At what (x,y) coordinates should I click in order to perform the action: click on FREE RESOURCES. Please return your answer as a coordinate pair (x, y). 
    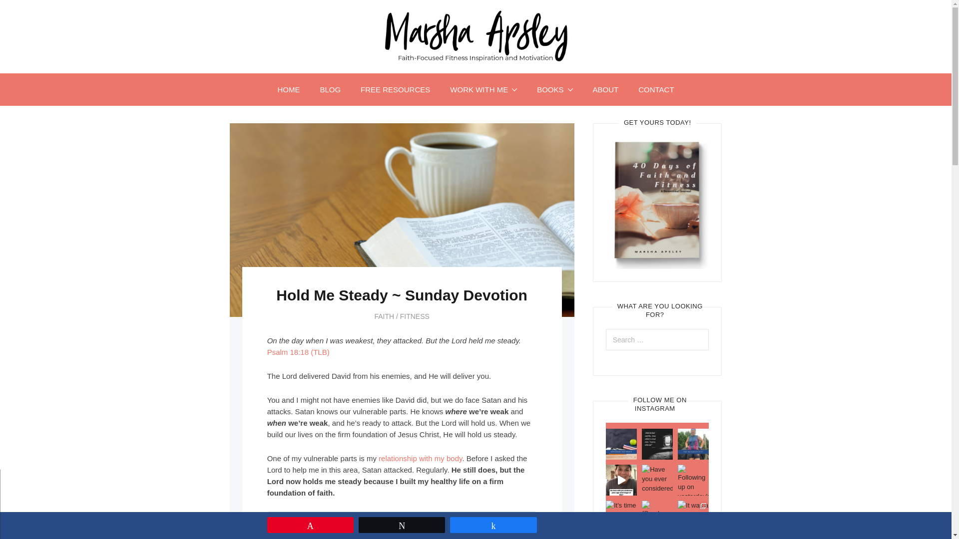
    Looking at the image, I should click on (396, 89).